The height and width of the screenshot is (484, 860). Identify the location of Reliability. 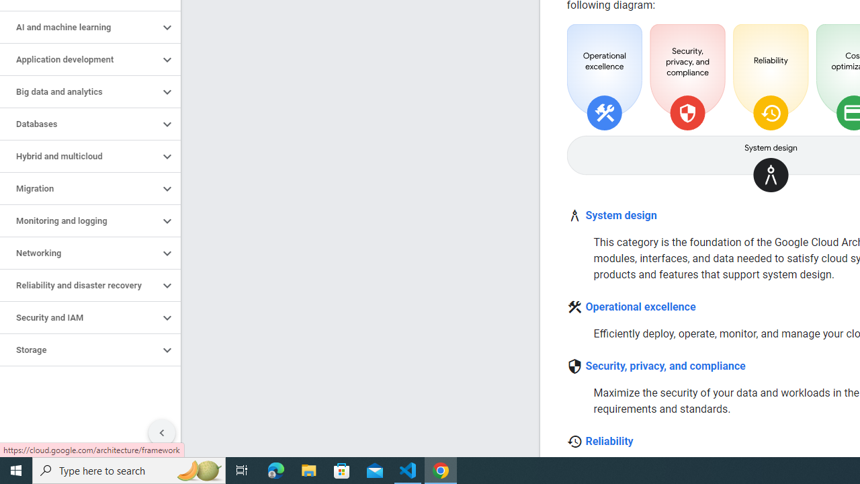
(609, 441).